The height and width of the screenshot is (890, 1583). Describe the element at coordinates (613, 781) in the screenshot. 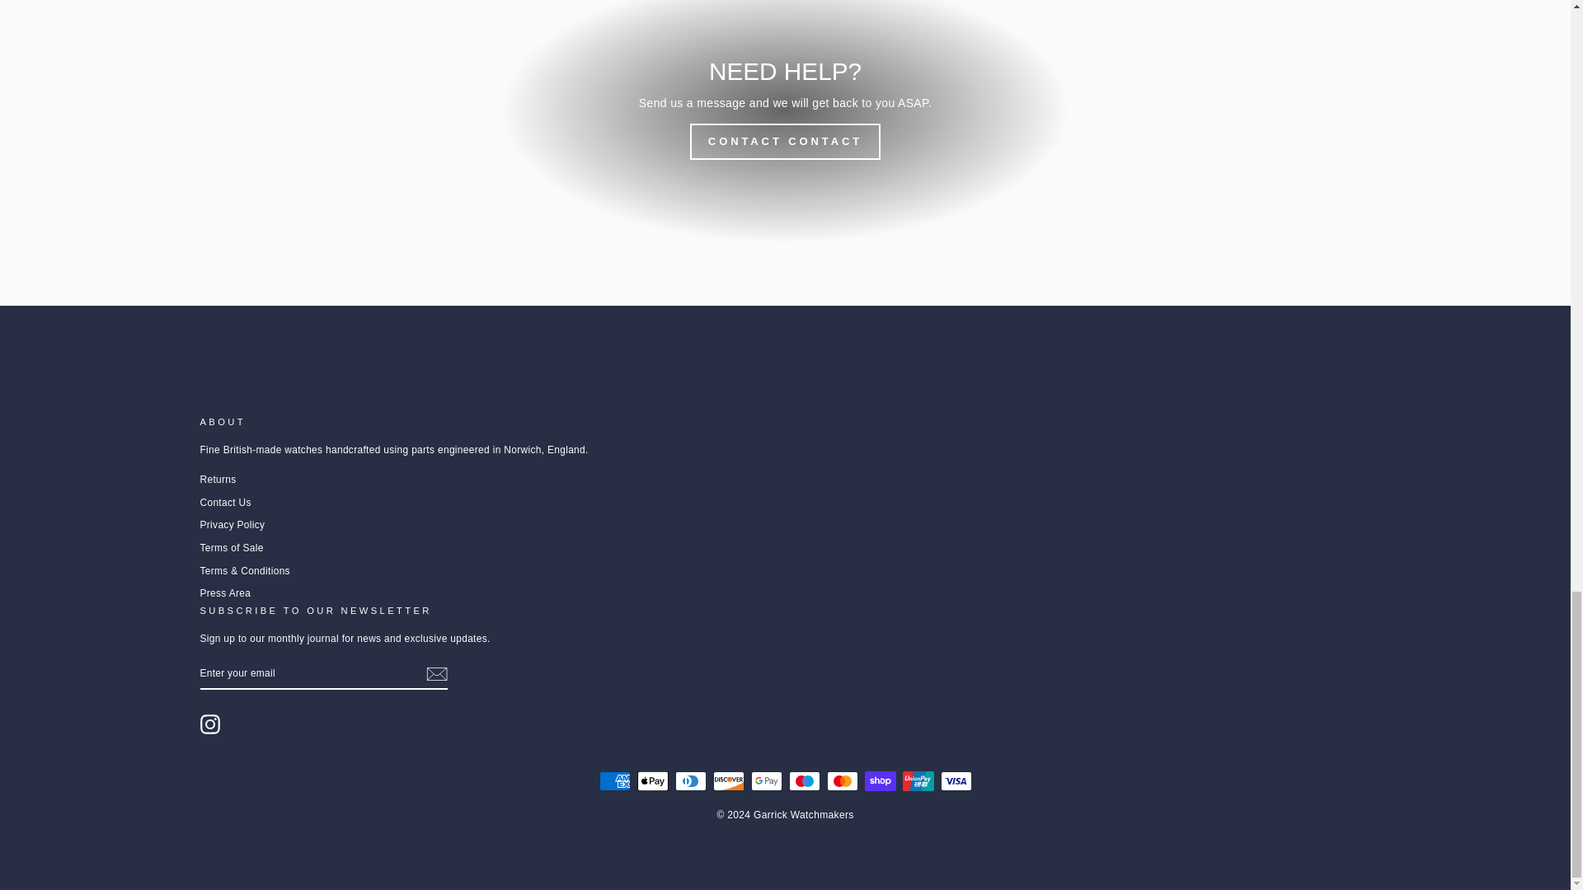

I see `American Express` at that location.